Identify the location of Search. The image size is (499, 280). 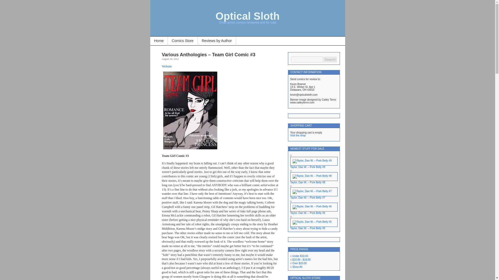
(330, 59).